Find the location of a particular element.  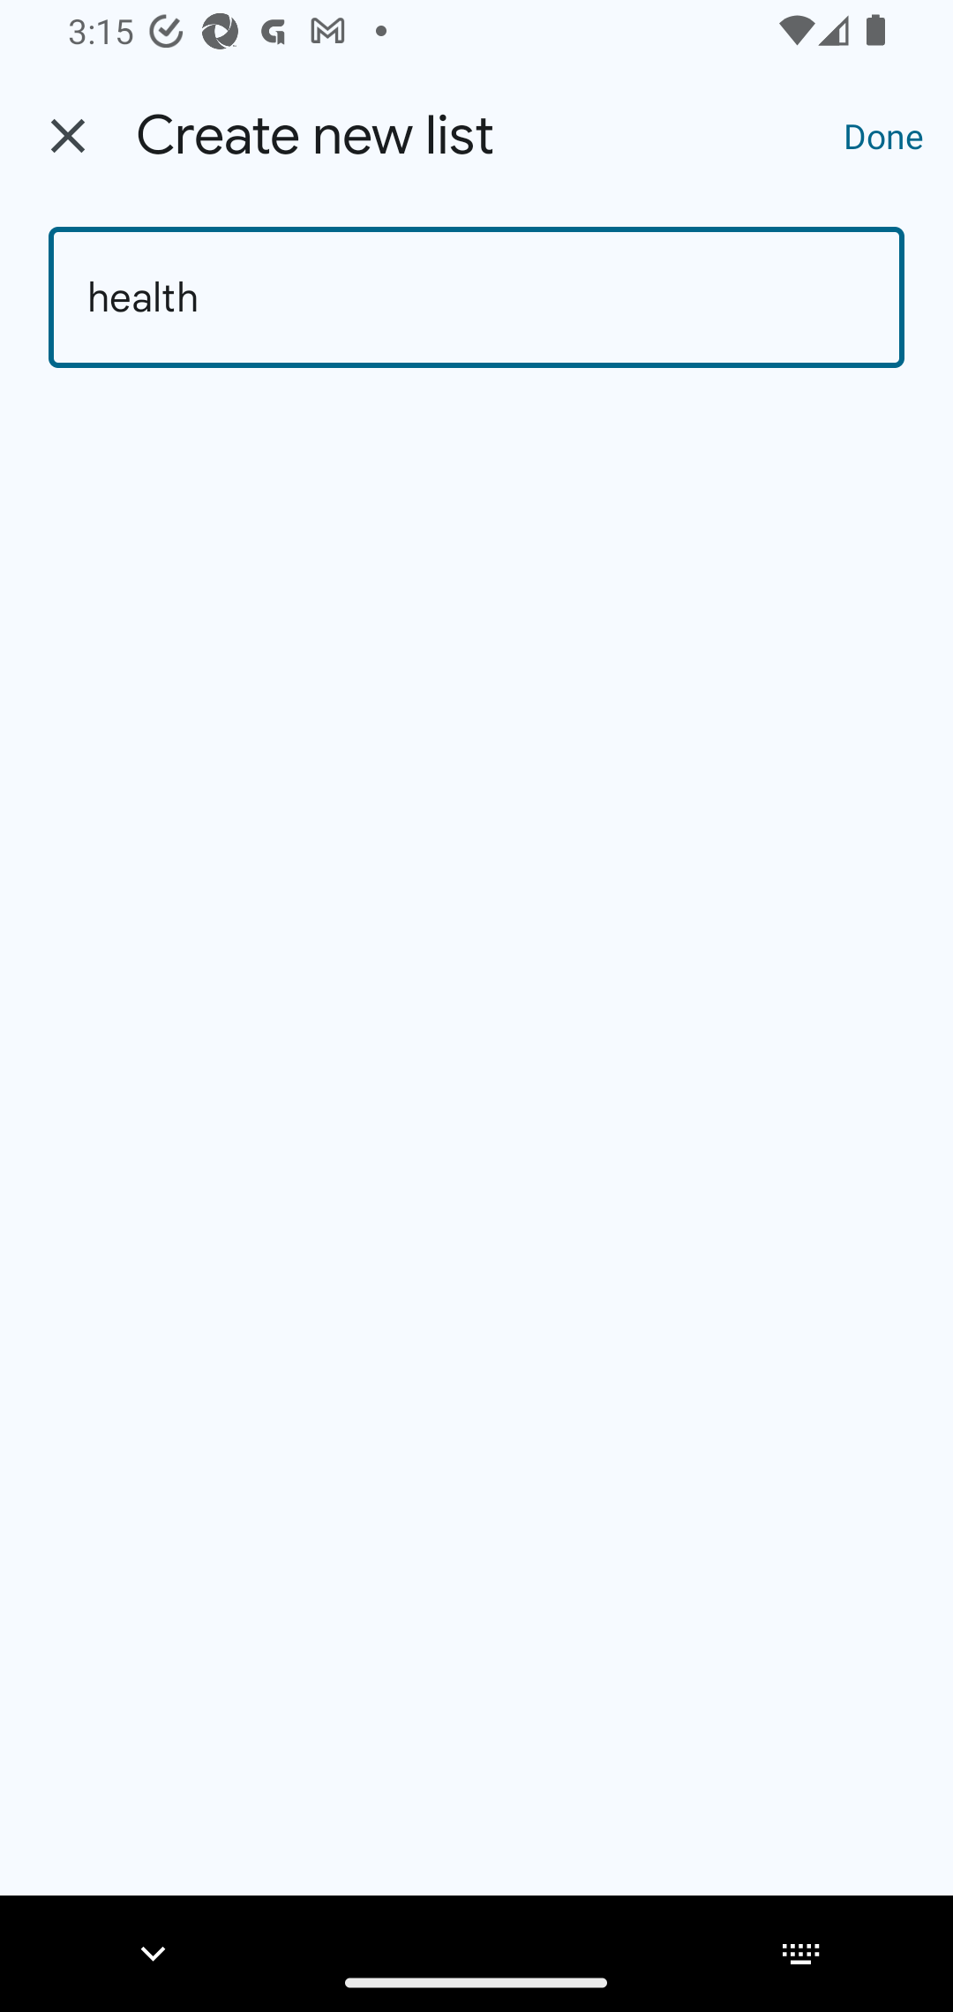

Back is located at coordinates (68, 136).